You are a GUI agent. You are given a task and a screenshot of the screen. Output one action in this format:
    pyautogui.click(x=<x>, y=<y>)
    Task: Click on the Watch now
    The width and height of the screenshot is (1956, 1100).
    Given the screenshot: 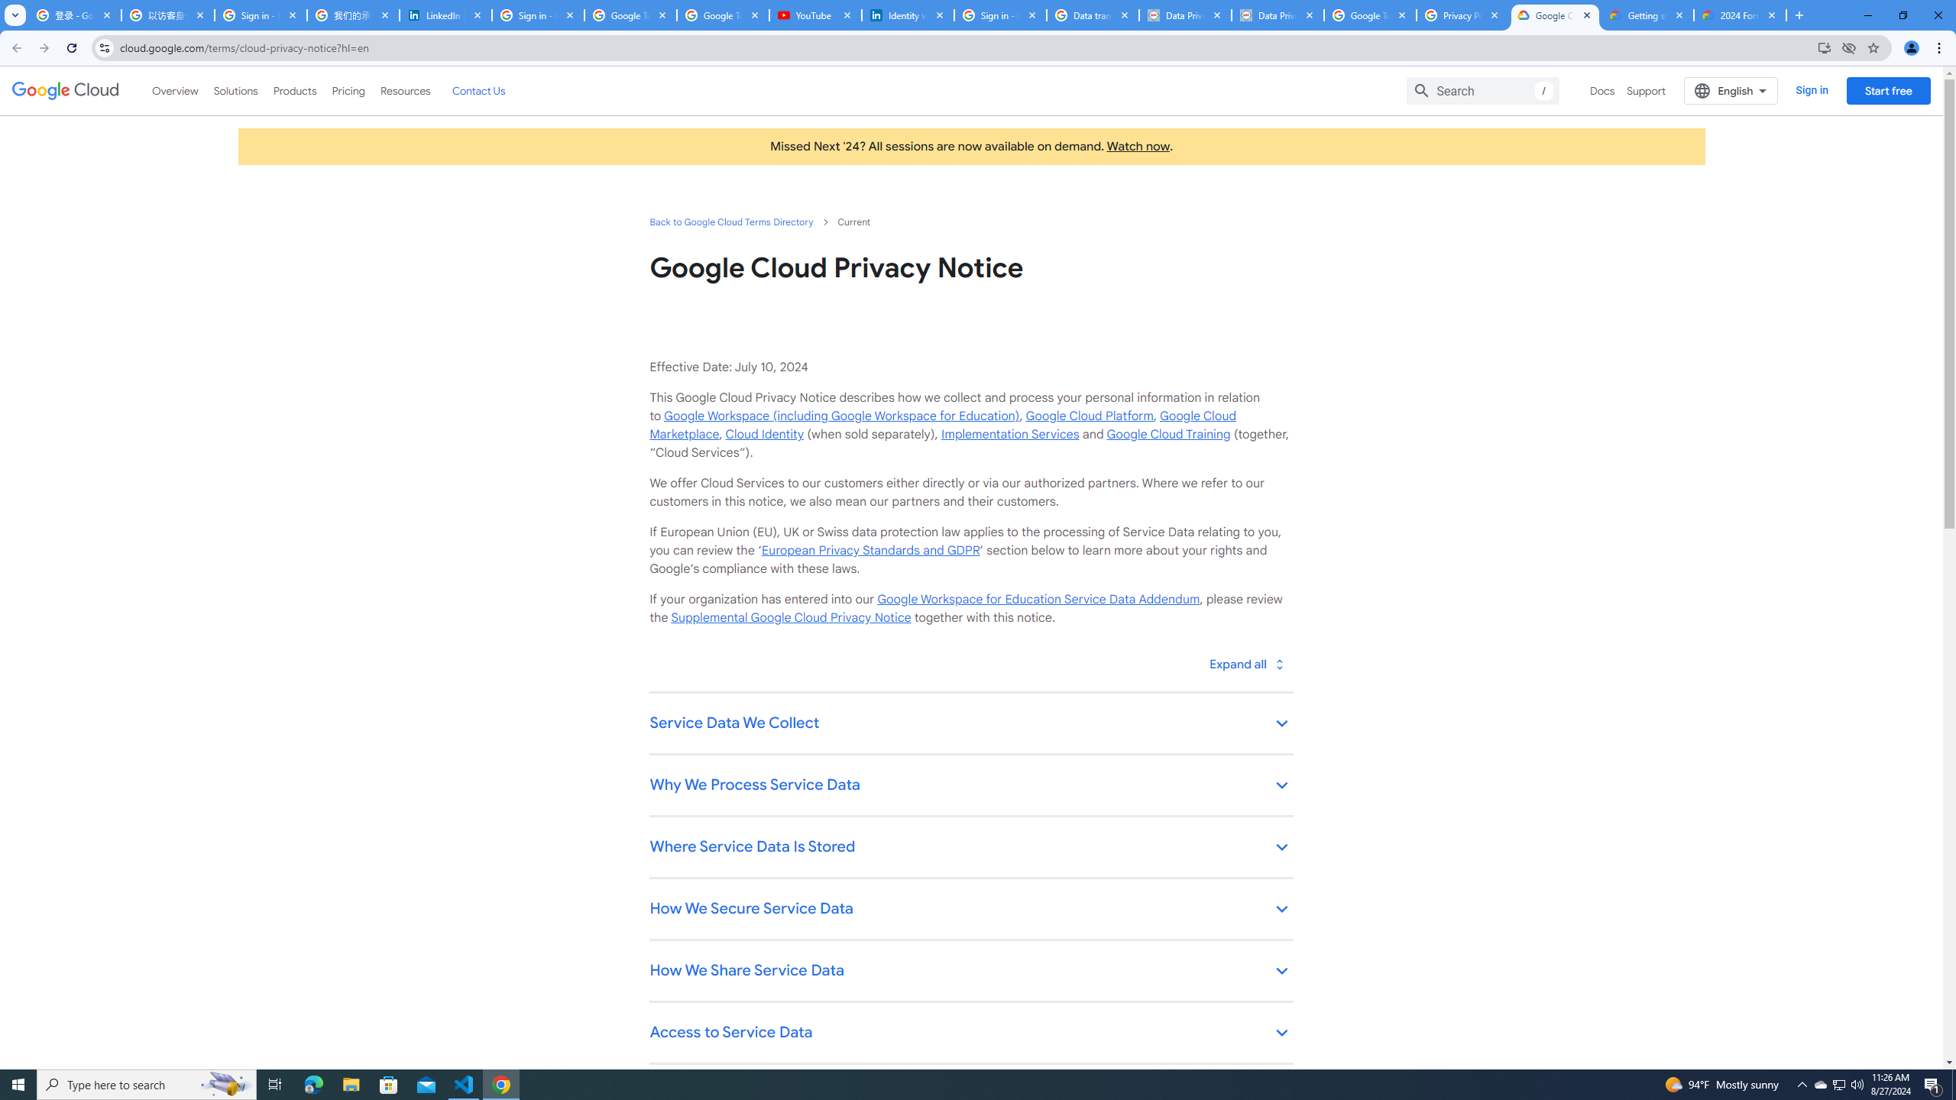 What is the action you would take?
    pyautogui.click(x=1138, y=146)
    